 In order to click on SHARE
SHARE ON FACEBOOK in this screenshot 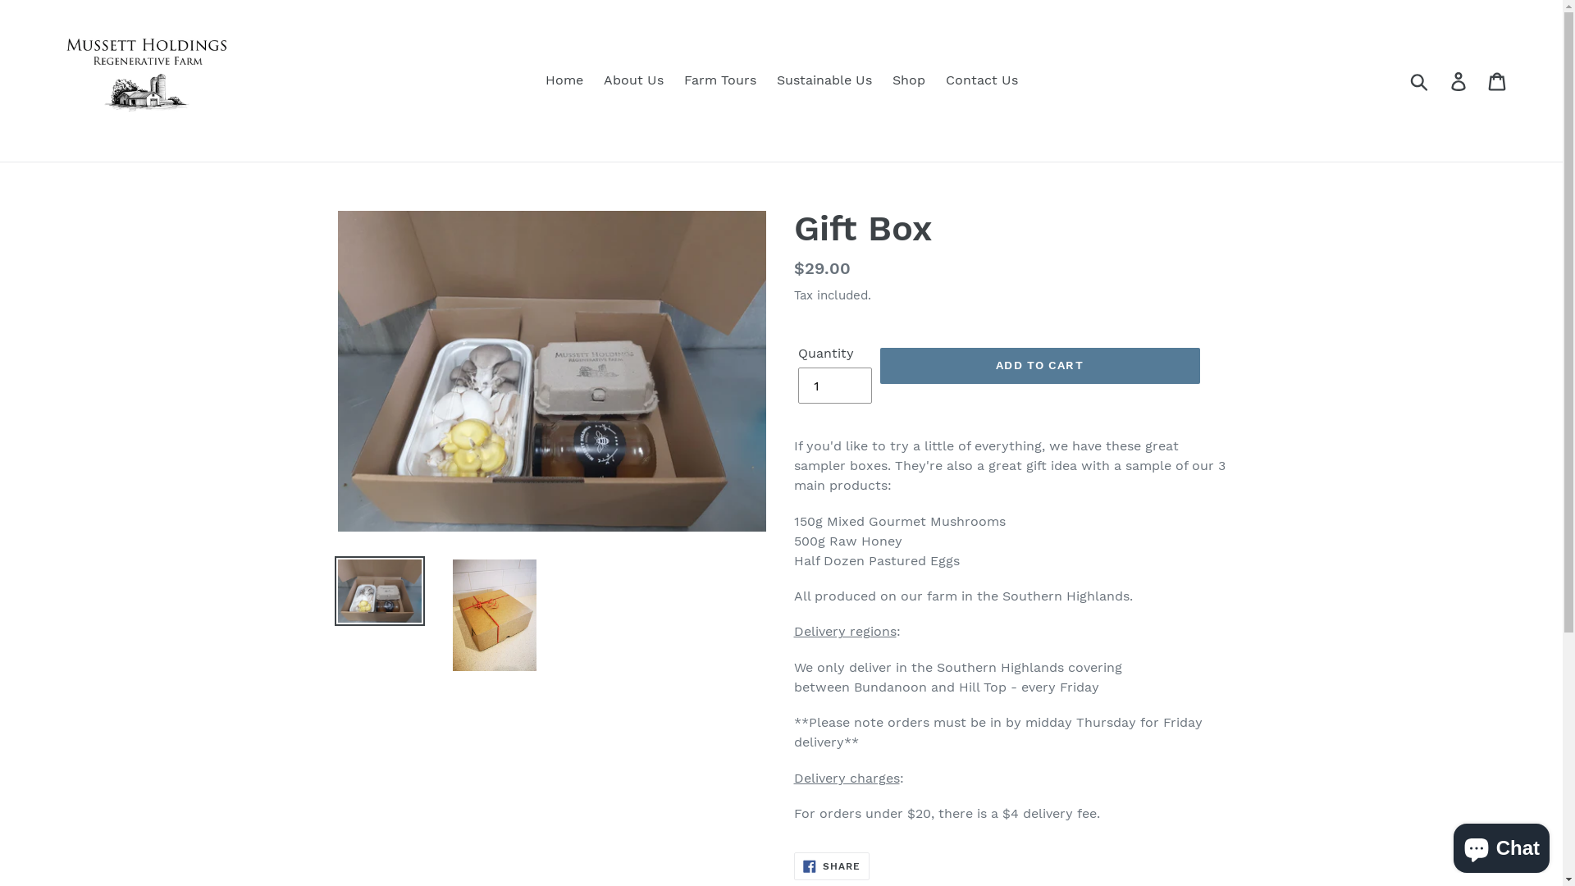, I will do `click(832, 866)`.